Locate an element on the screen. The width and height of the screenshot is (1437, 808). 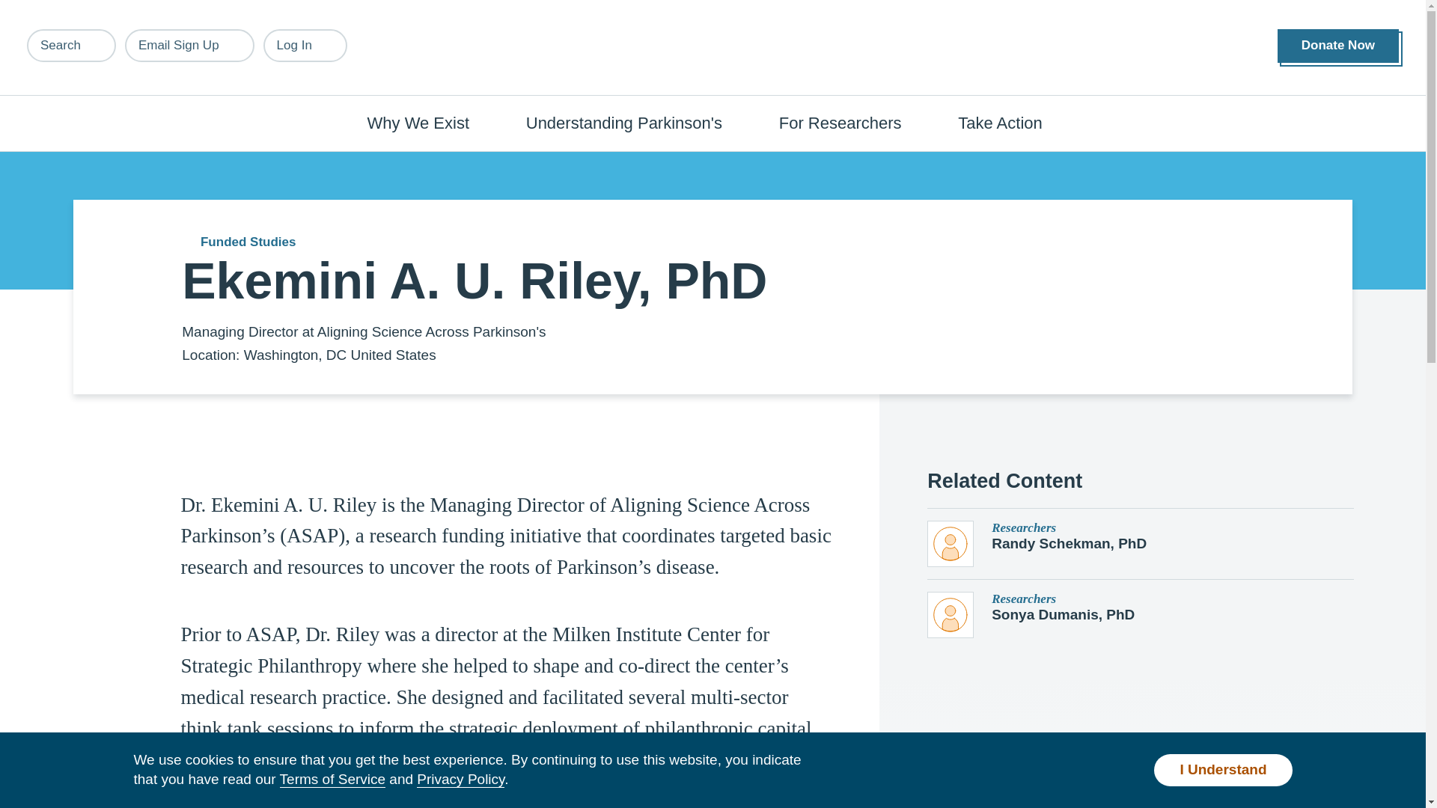
Donate Now is located at coordinates (1337, 46).